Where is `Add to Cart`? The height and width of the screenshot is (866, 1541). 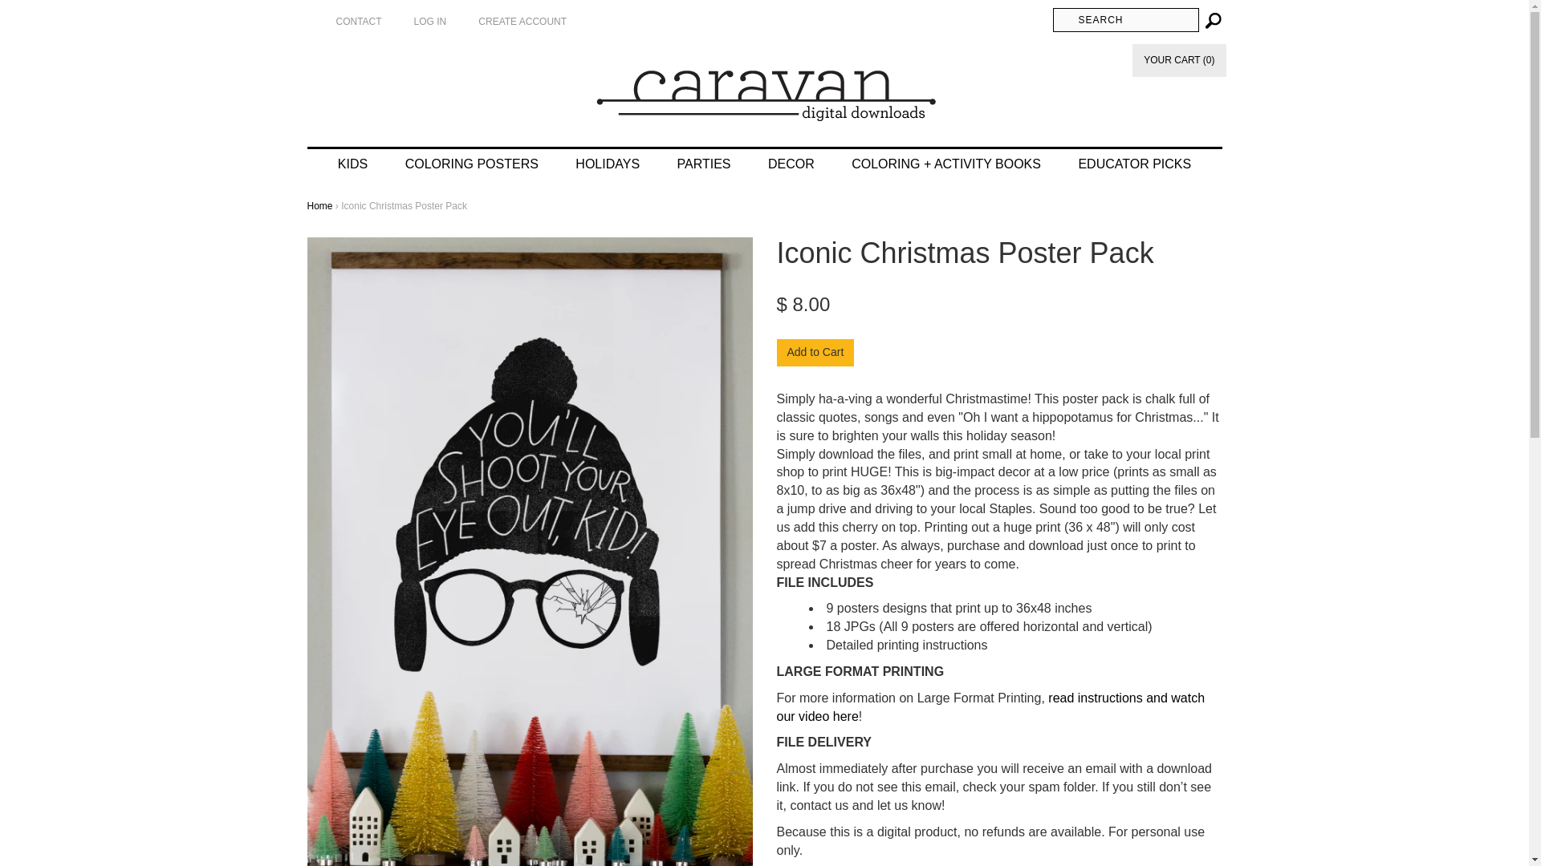
Add to Cart is located at coordinates (815, 353).